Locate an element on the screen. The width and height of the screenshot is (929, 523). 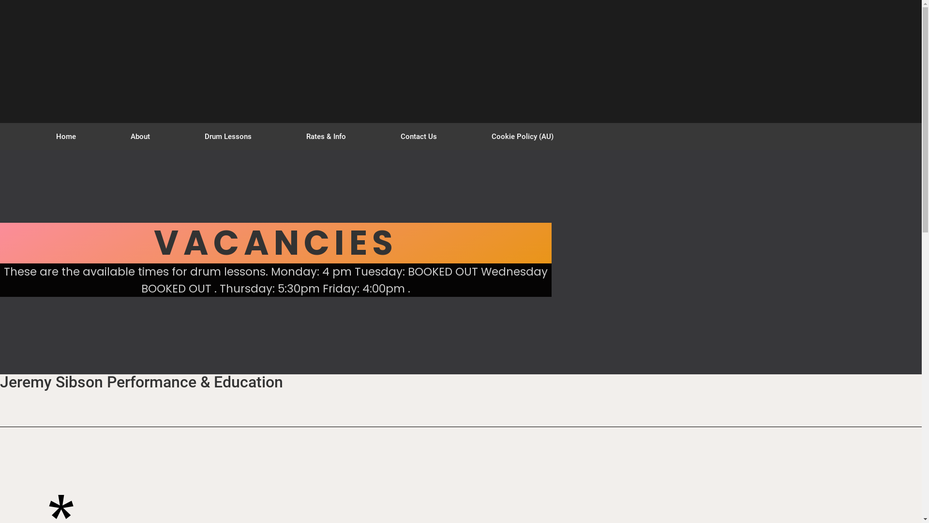
Contact Us is located at coordinates (419, 137).